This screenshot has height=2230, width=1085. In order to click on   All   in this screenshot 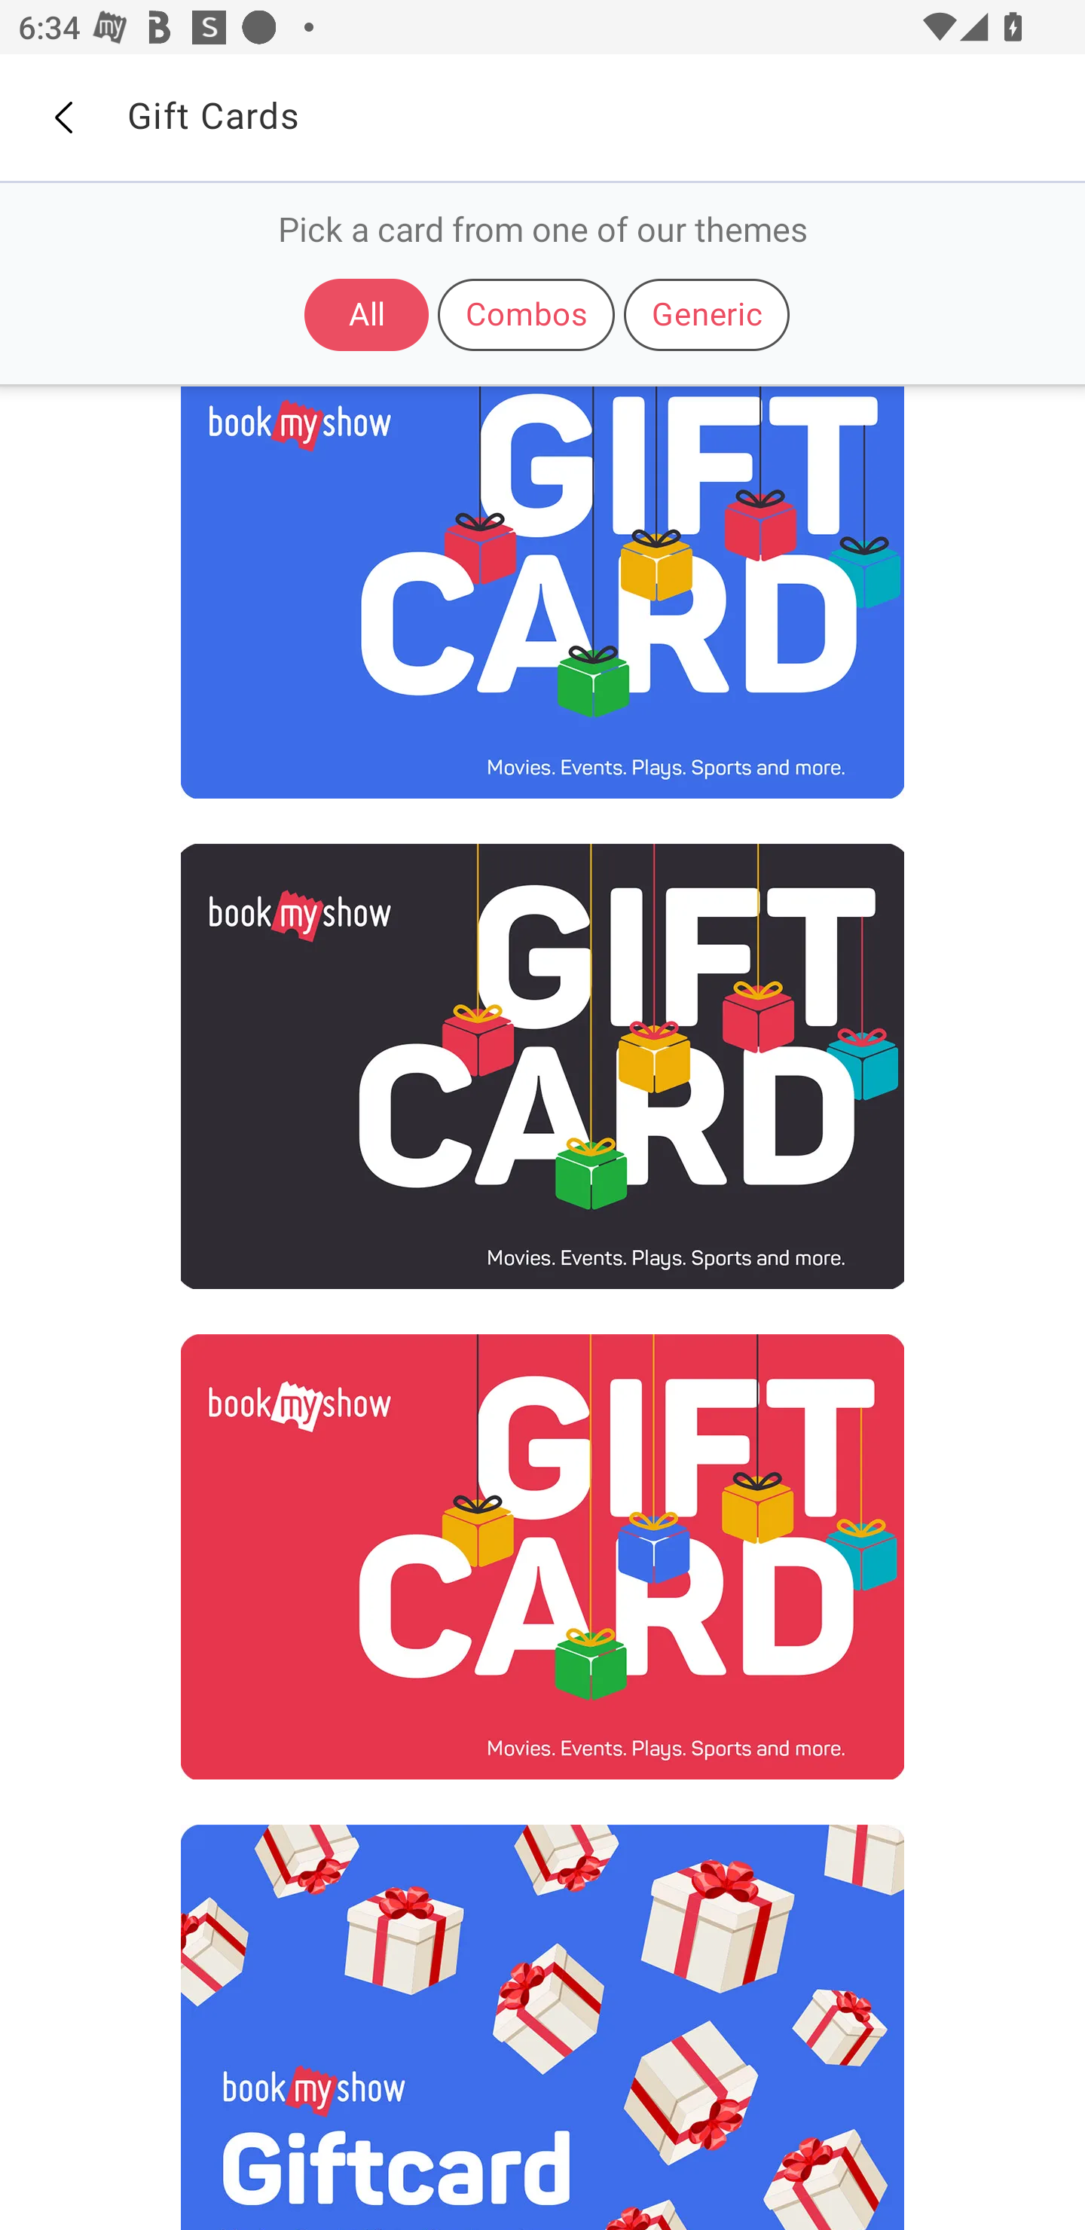, I will do `click(366, 314)`.